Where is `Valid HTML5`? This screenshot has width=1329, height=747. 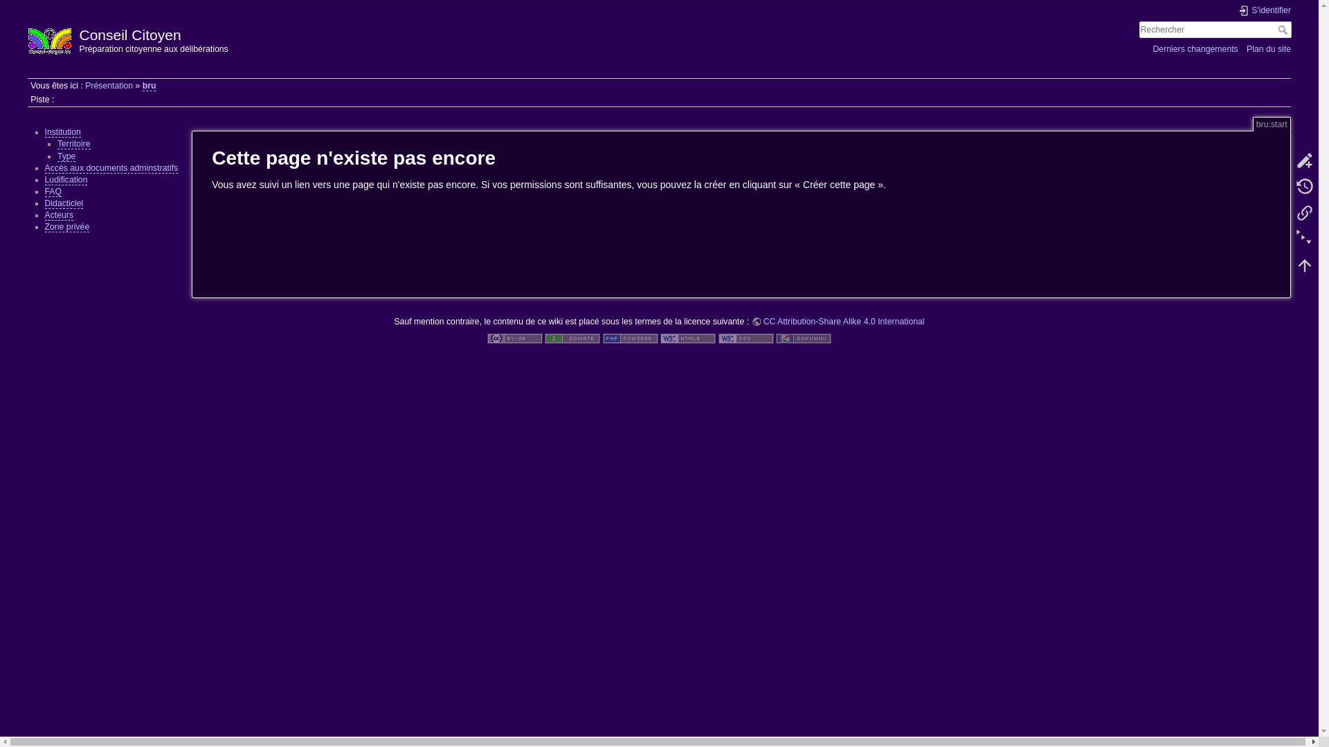
Valid HTML5 is located at coordinates (688, 338).